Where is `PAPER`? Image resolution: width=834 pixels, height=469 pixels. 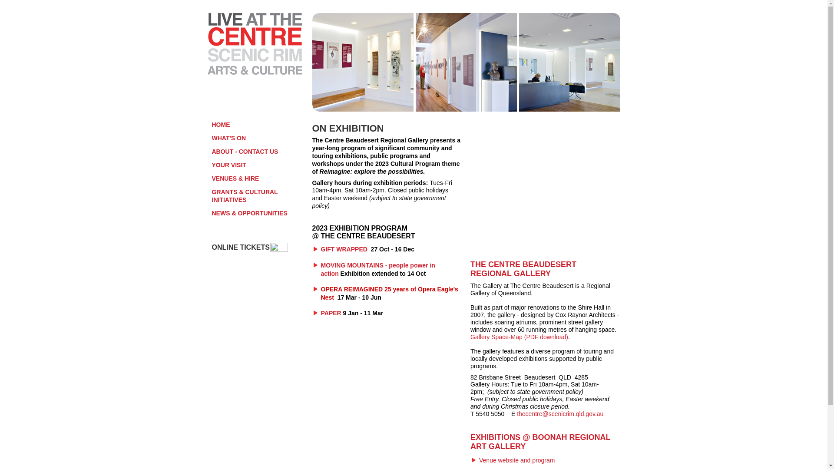
PAPER is located at coordinates (331, 313).